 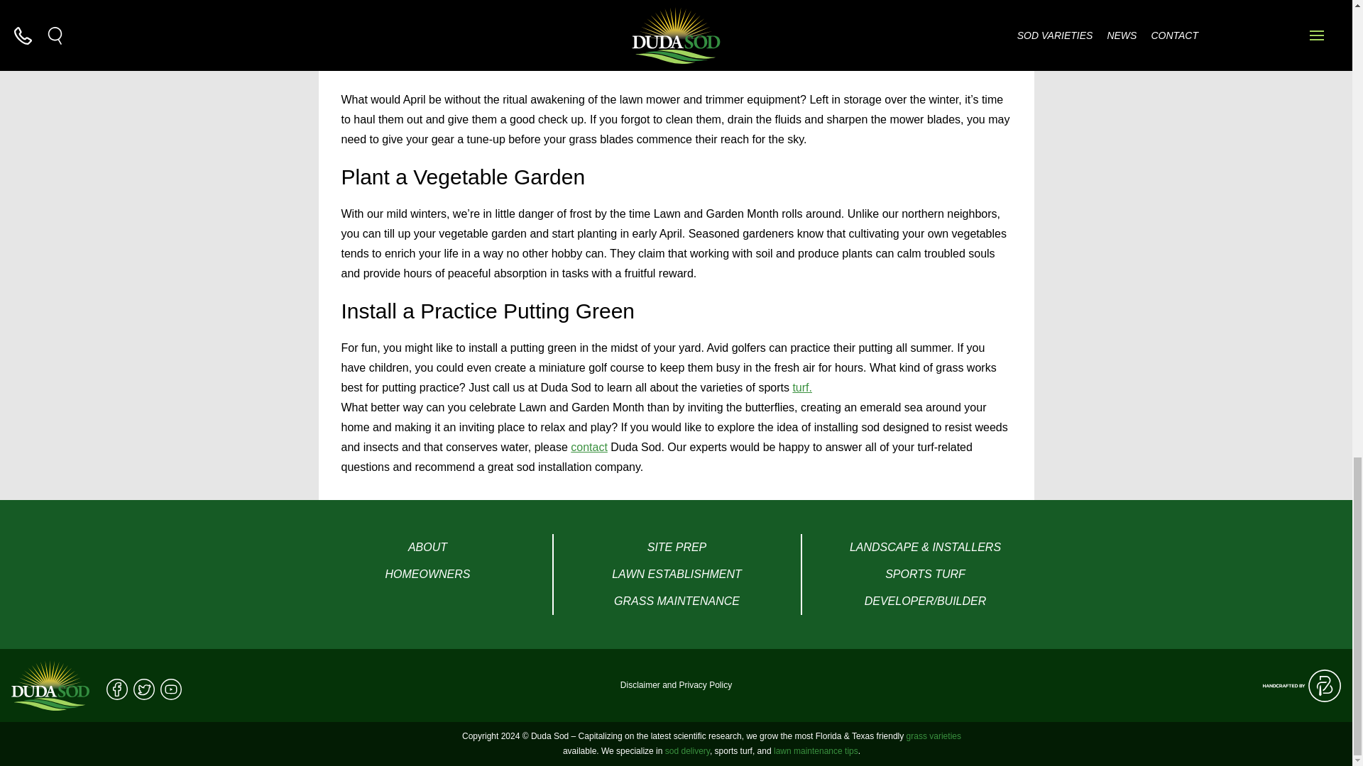 I want to click on GRASS MAINTENANCE, so click(x=677, y=601).